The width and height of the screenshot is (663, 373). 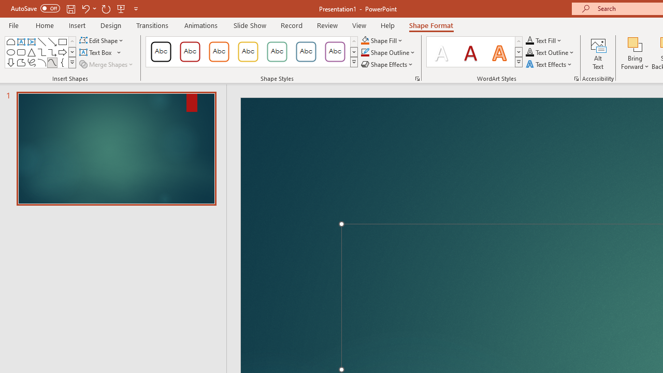 I want to click on Shapes, so click(x=72, y=62).